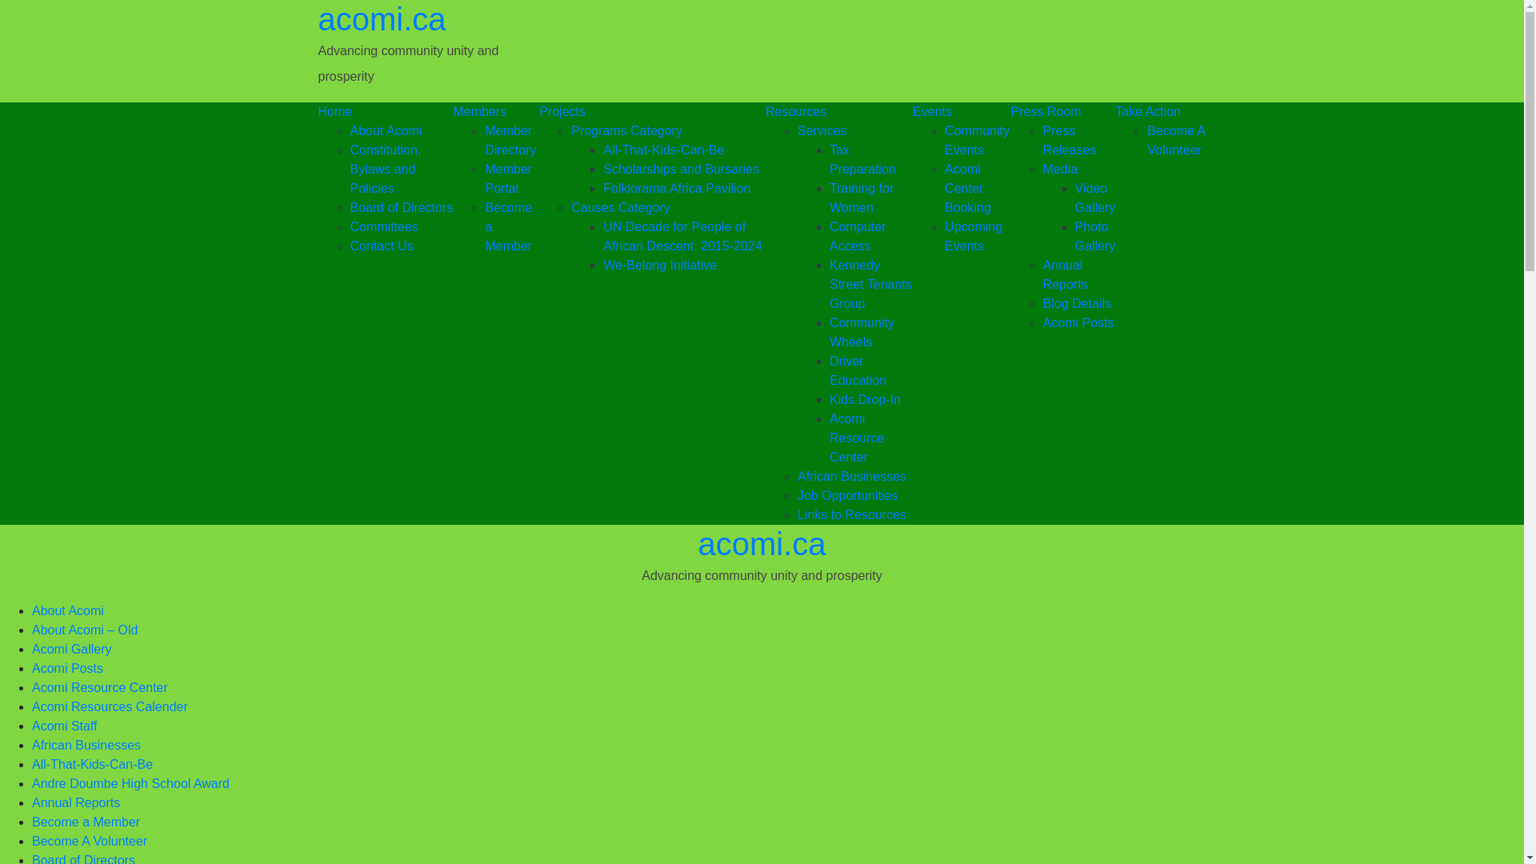 The image size is (1536, 864). I want to click on African Businesses, so click(855, 477).